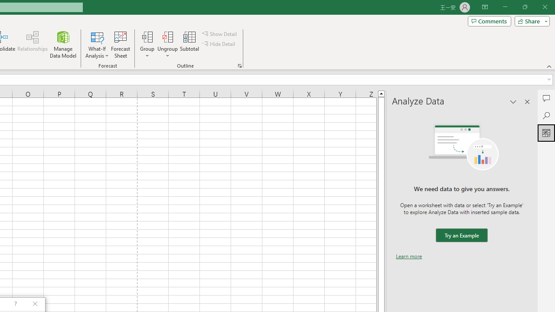 Image resolution: width=555 pixels, height=312 pixels. What do you see at coordinates (121, 44) in the screenshot?
I see `Forecast Sheet` at bounding box center [121, 44].